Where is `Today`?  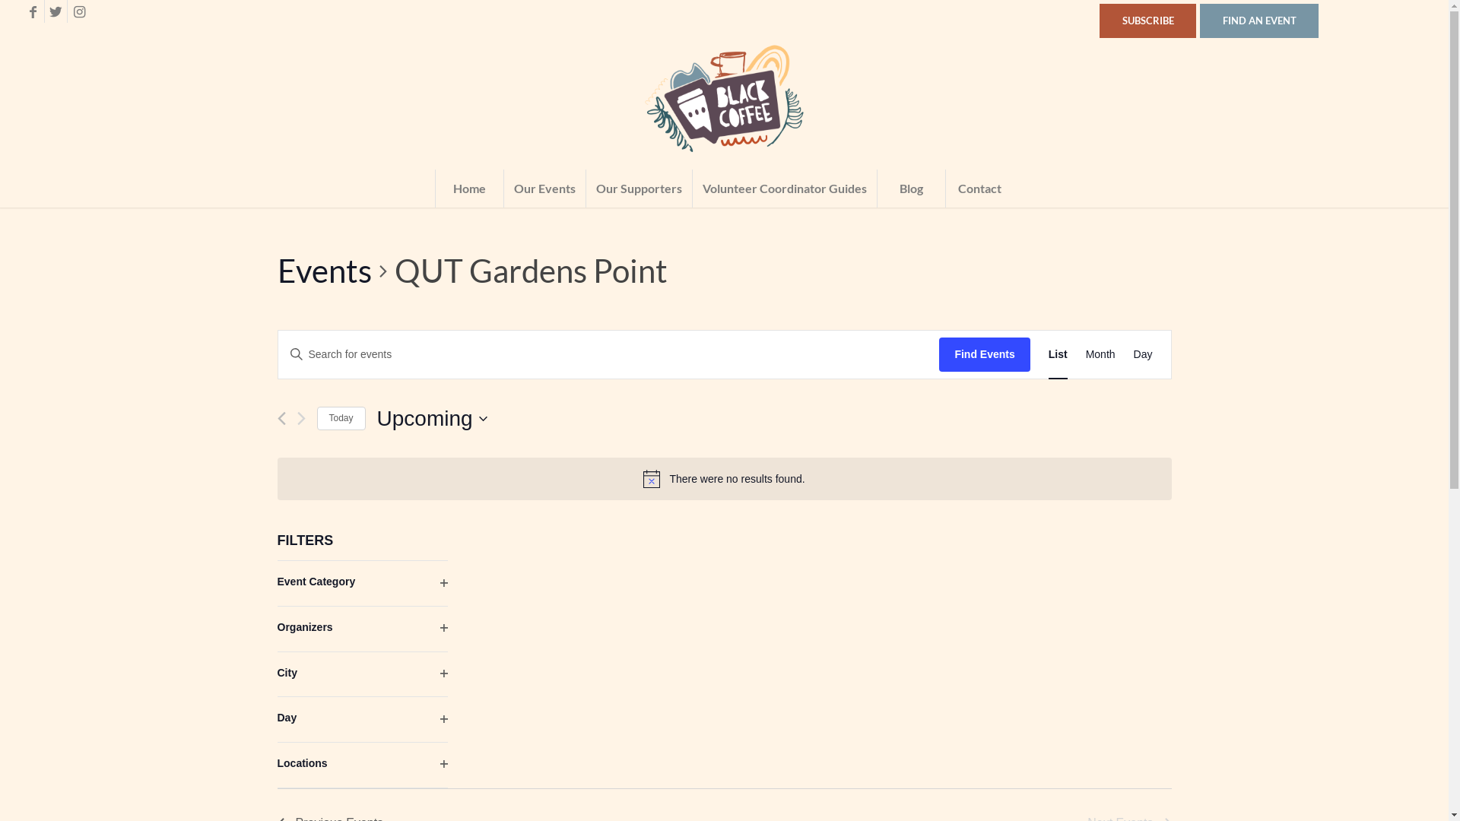
Today is located at coordinates (341, 418).